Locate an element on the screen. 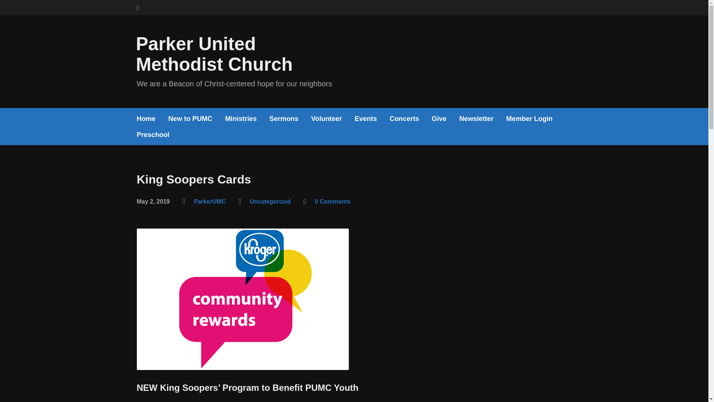 This screenshot has height=402, width=714. Give is located at coordinates (439, 118).